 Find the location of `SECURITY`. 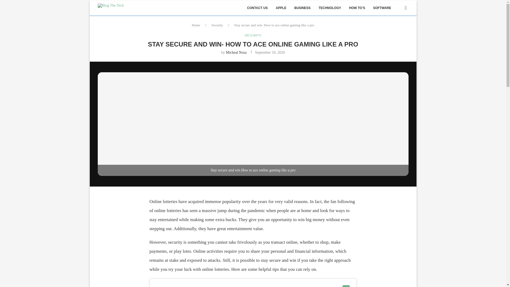

SECURITY is located at coordinates (253, 35).